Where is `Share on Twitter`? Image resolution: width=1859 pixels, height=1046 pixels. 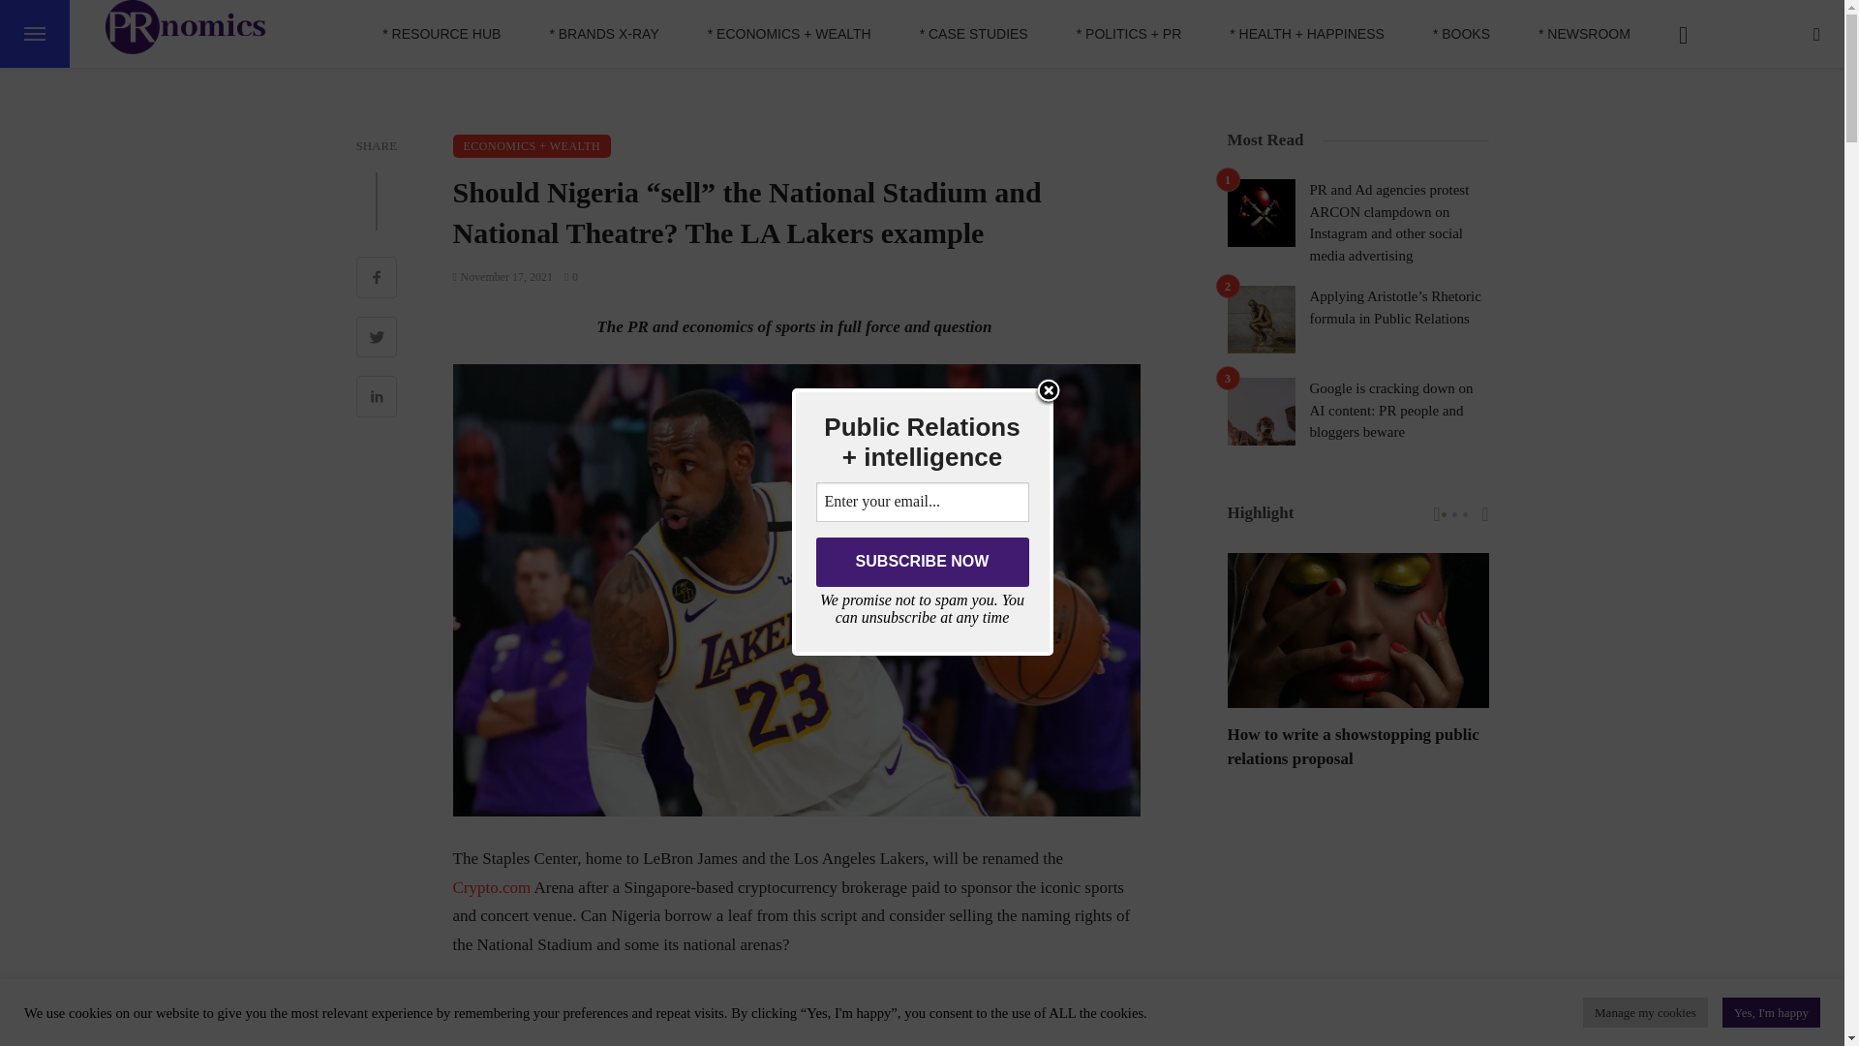 Share on Twitter is located at coordinates (377, 339).